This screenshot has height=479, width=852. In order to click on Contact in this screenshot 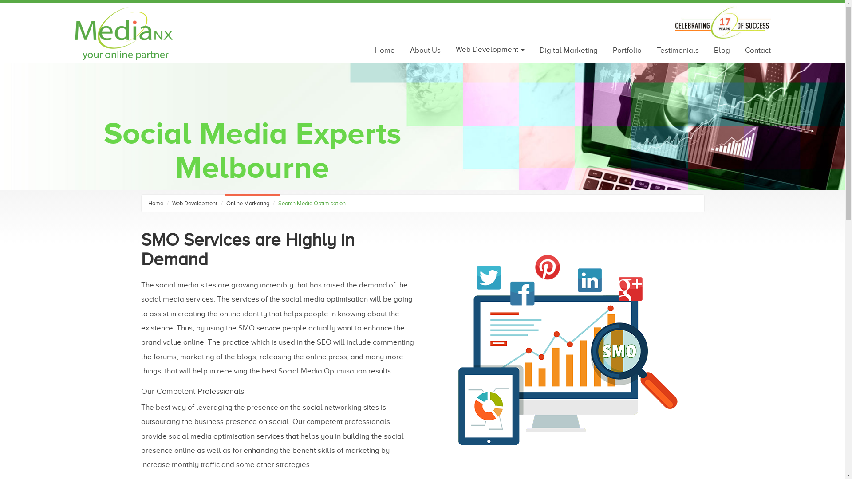, I will do `click(754, 51)`.